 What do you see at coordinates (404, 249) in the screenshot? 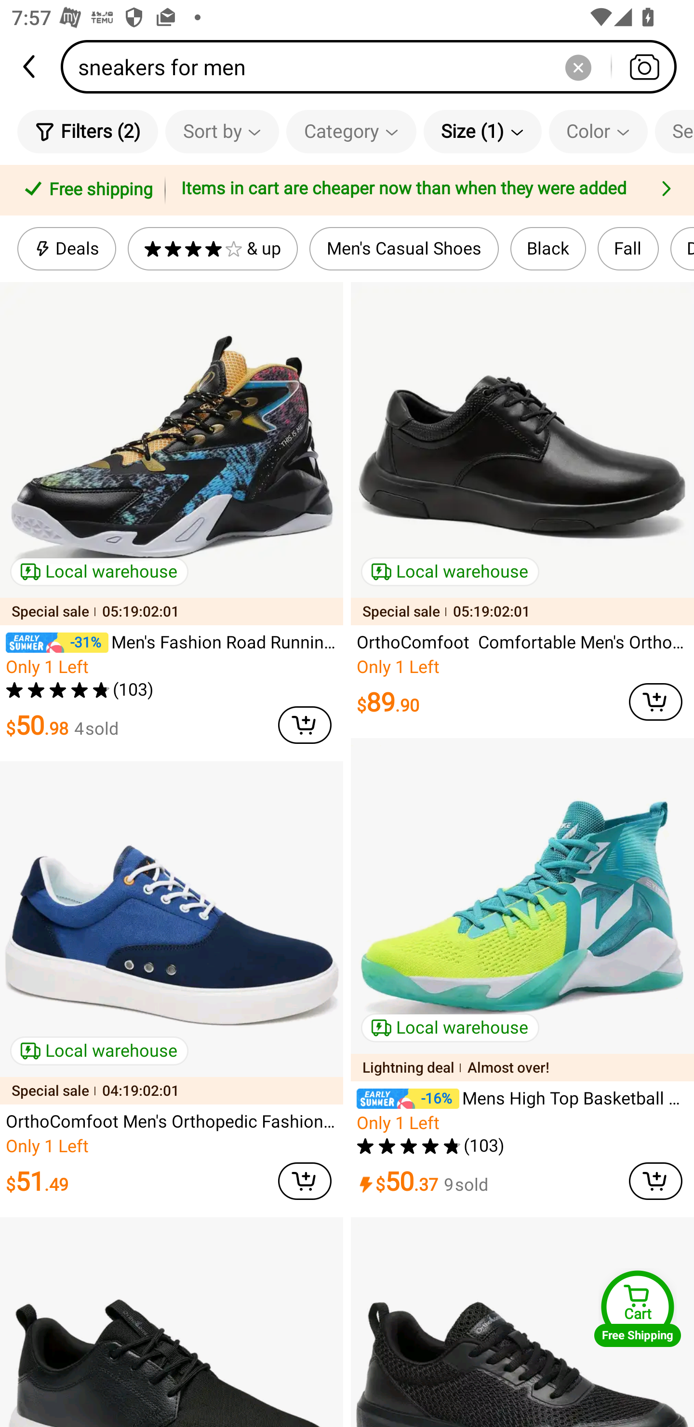
I see `Men's Casual Shoes` at bounding box center [404, 249].